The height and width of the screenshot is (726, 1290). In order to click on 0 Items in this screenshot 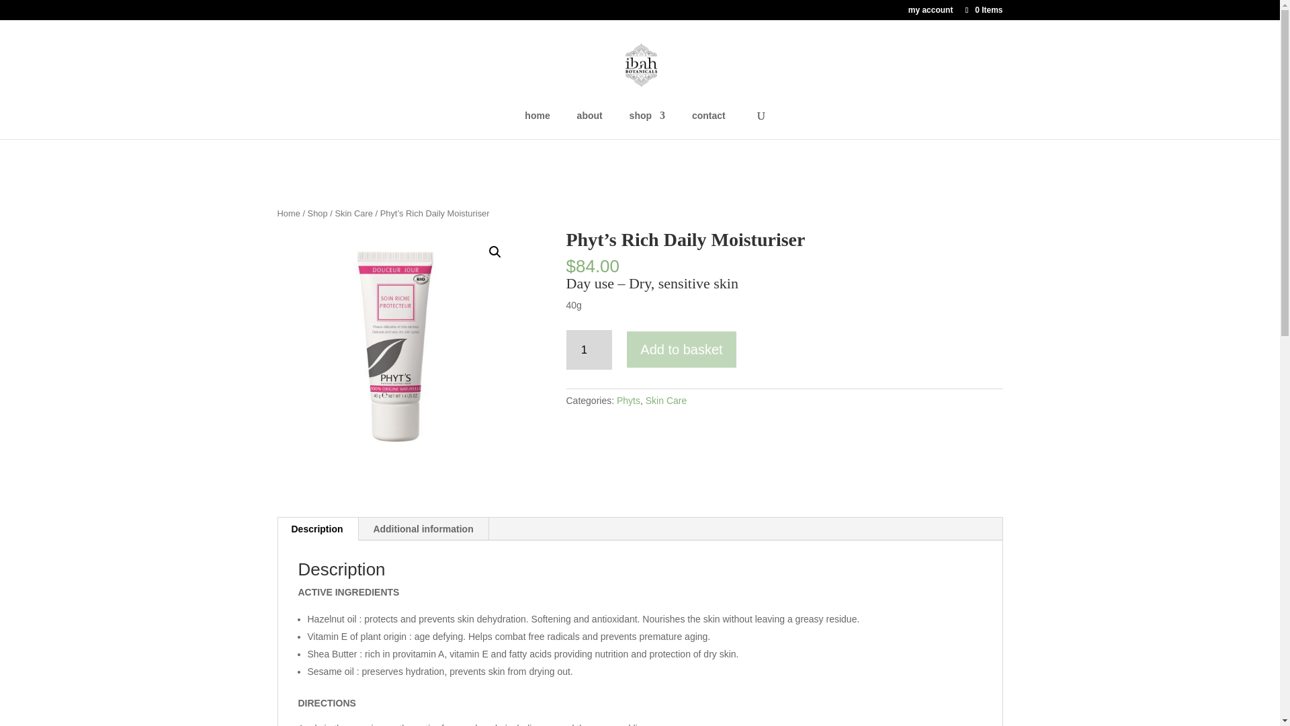, I will do `click(982, 9)`.